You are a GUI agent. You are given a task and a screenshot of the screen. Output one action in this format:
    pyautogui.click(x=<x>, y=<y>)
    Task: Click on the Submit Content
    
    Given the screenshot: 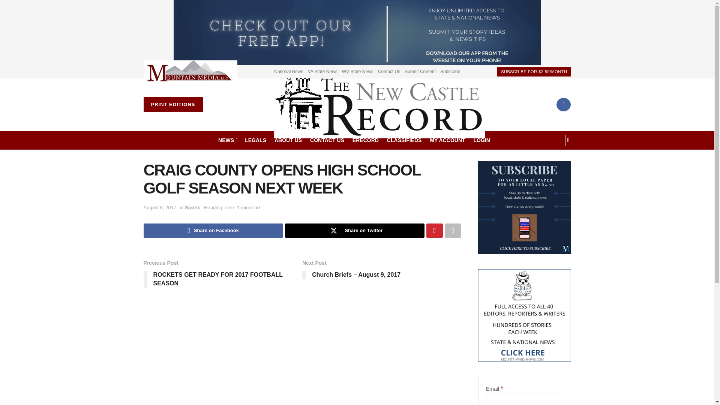 What is the action you would take?
    pyautogui.click(x=420, y=71)
    